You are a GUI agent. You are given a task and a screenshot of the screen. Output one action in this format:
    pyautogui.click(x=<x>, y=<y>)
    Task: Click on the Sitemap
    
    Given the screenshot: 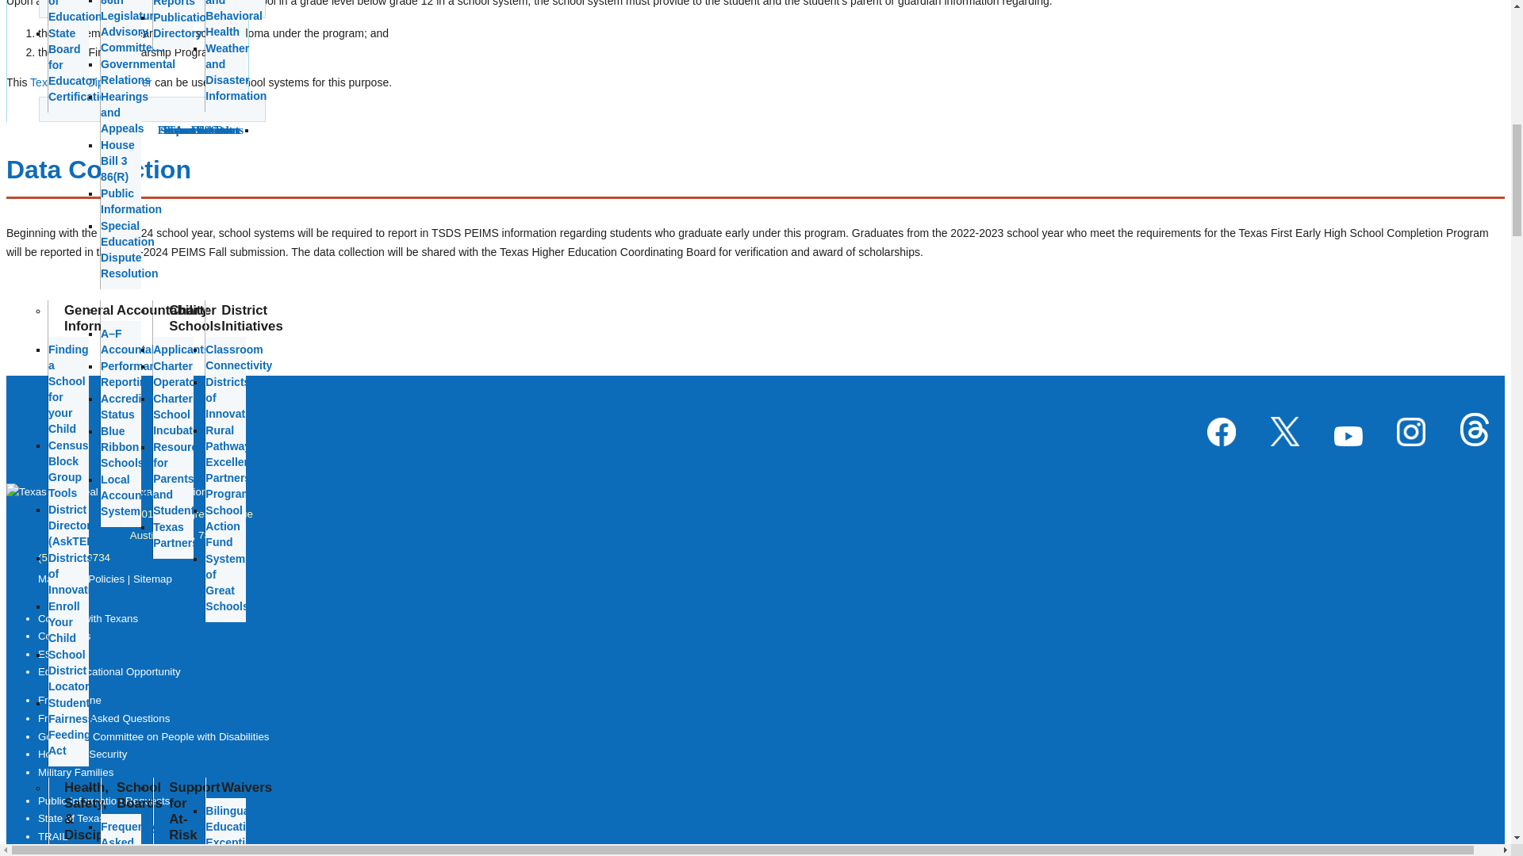 What is the action you would take?
    pyautogui.click(x=152, y=579)
    